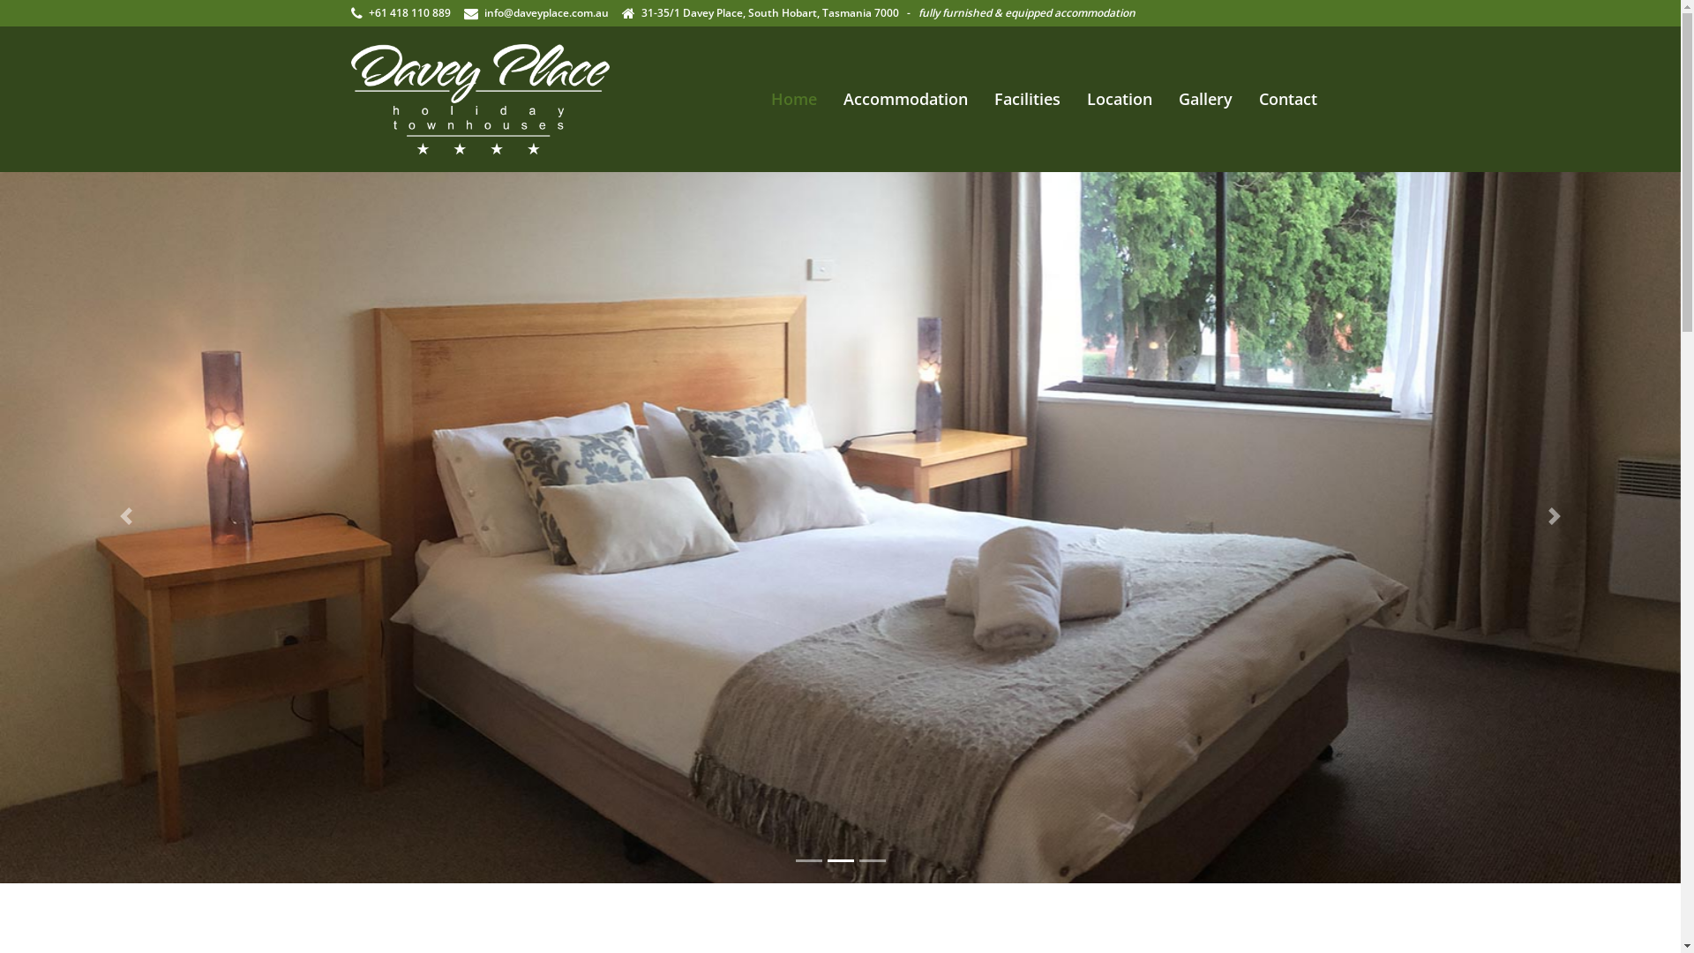  What do you see at coordinates (1287, 99) in the screenshot?
I see `Contact` at bounding box center [1287, 99].